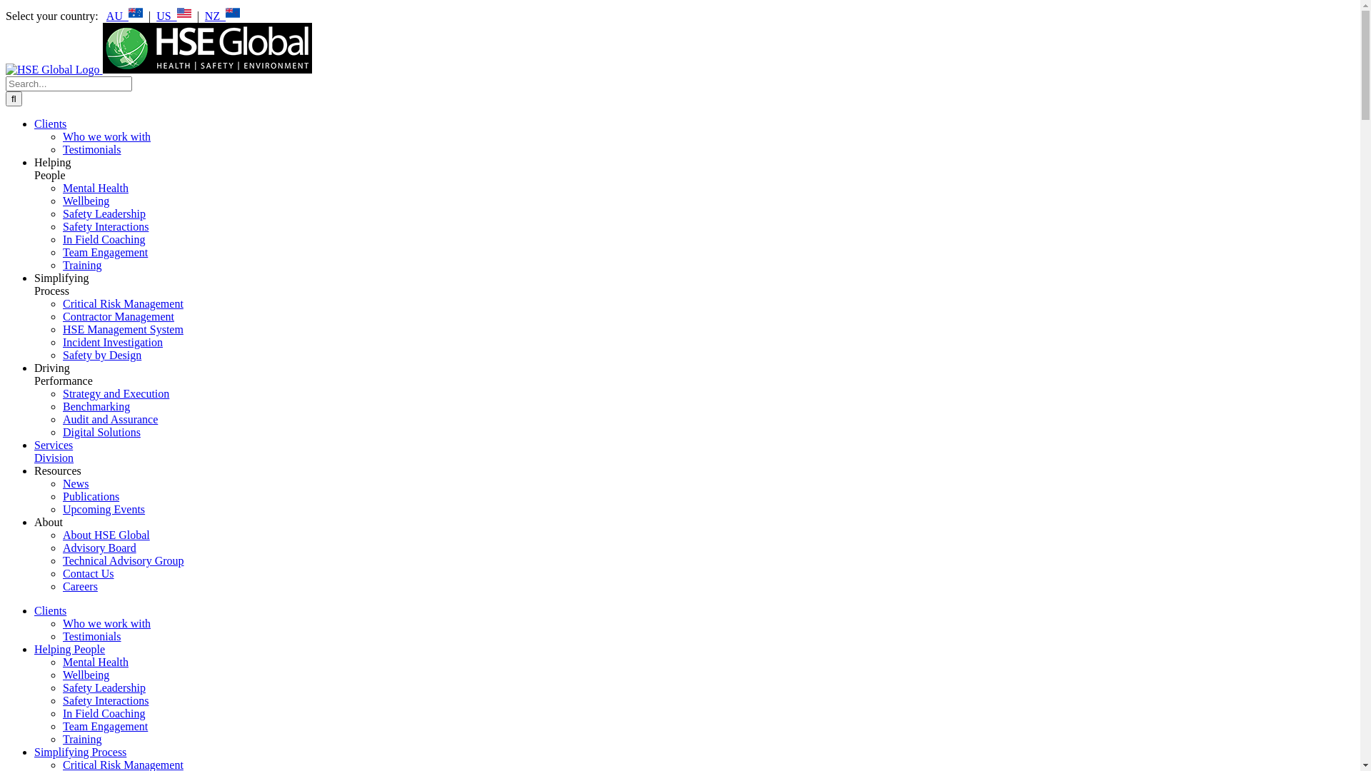  What do you see at coordinates (123, 304) in the screenshot?
I see `Critical Risk Management` at bounding box center [123, 304].